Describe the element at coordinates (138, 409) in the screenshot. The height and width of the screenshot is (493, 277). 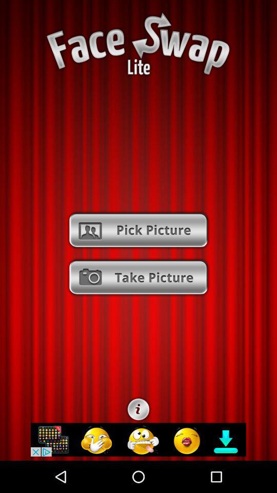
I see `go to customize` at that location.